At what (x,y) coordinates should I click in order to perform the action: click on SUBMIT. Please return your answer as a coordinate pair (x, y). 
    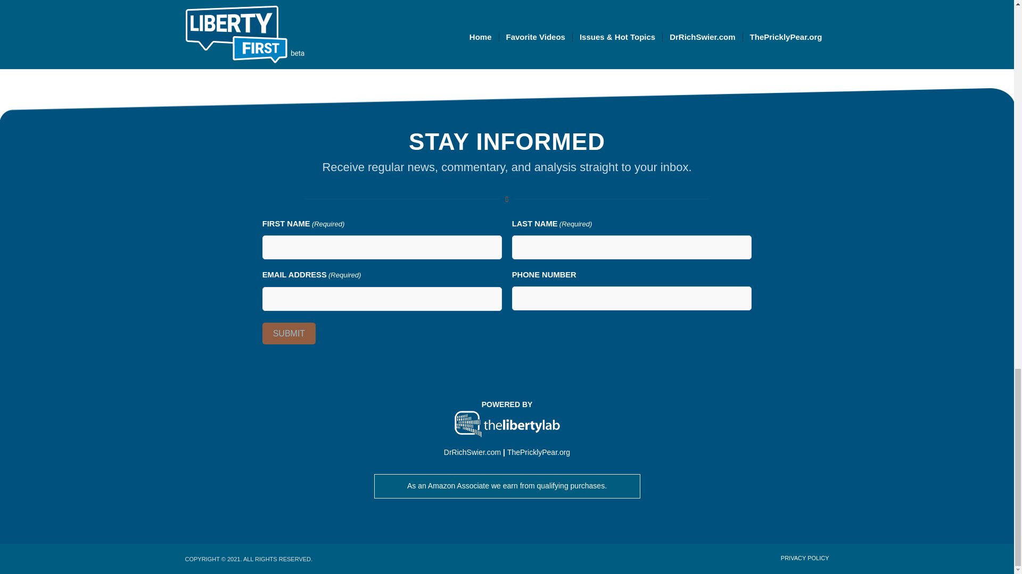
    Looking at the image, I should click on (289, 333).